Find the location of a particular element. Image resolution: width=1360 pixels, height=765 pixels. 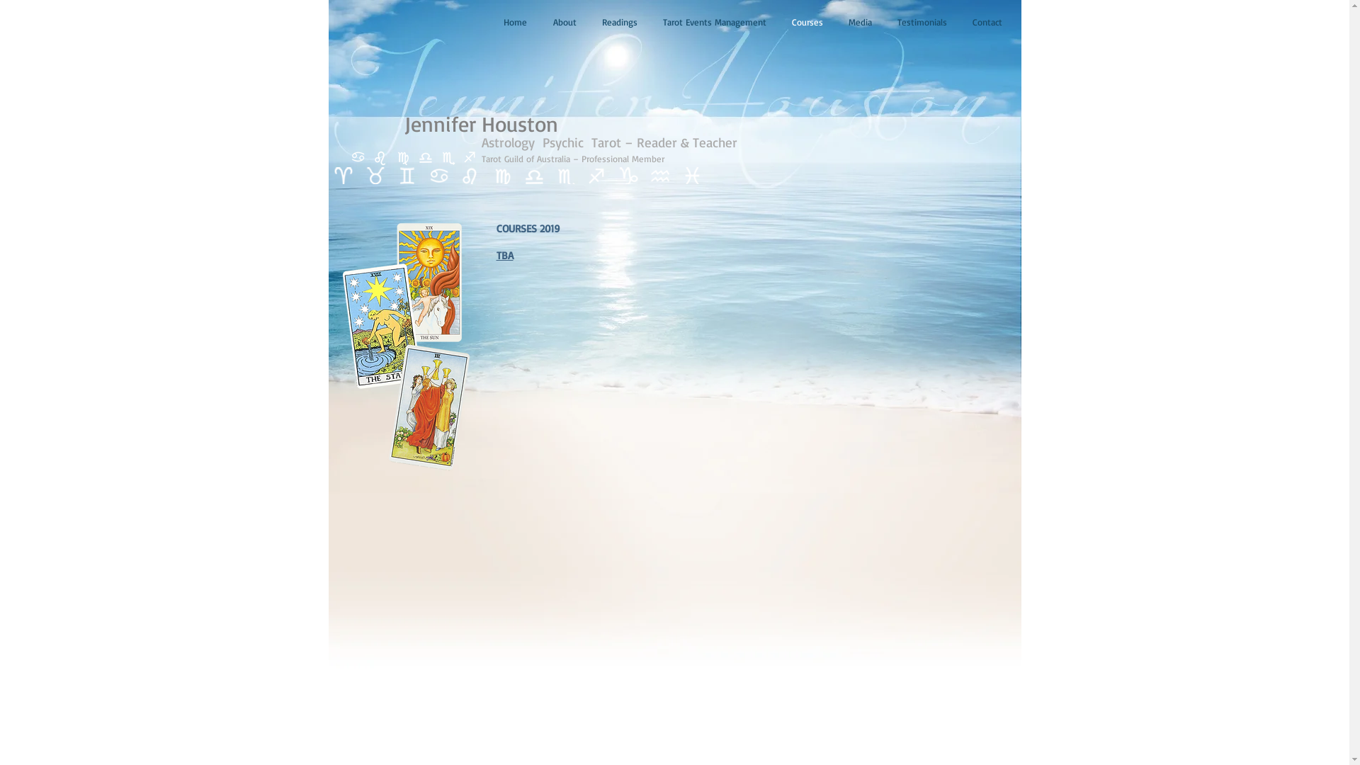

About is located at coordinates (564, 23).